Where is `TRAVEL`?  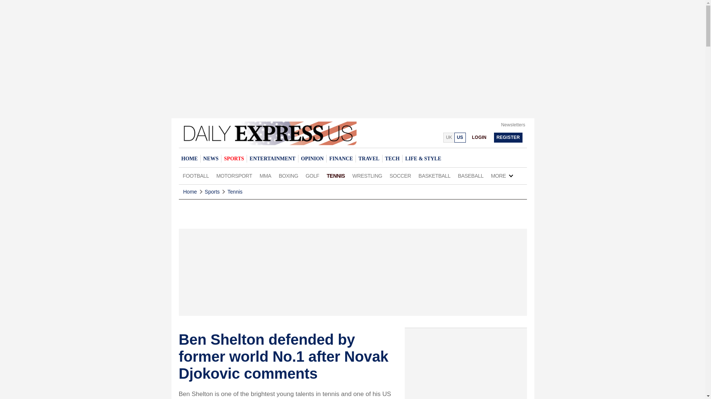
TRAVEL is located at coordinates (369, 158).